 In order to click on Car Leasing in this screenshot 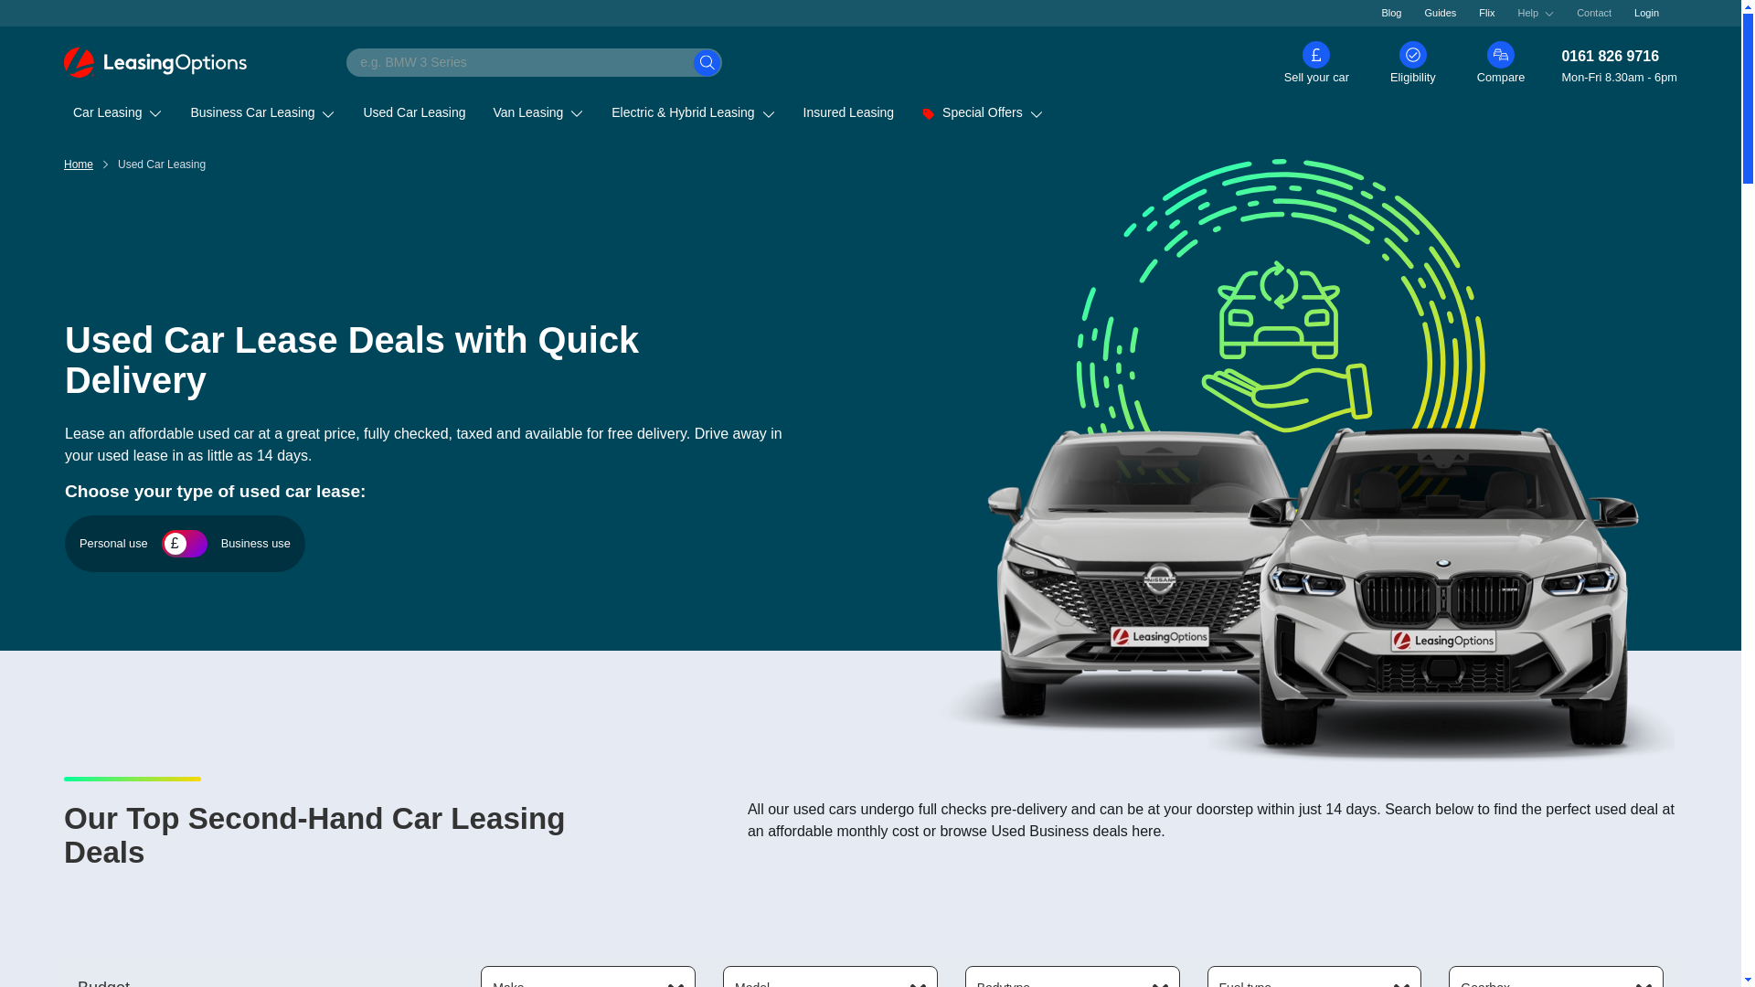, I will do `click(117, 112)`.